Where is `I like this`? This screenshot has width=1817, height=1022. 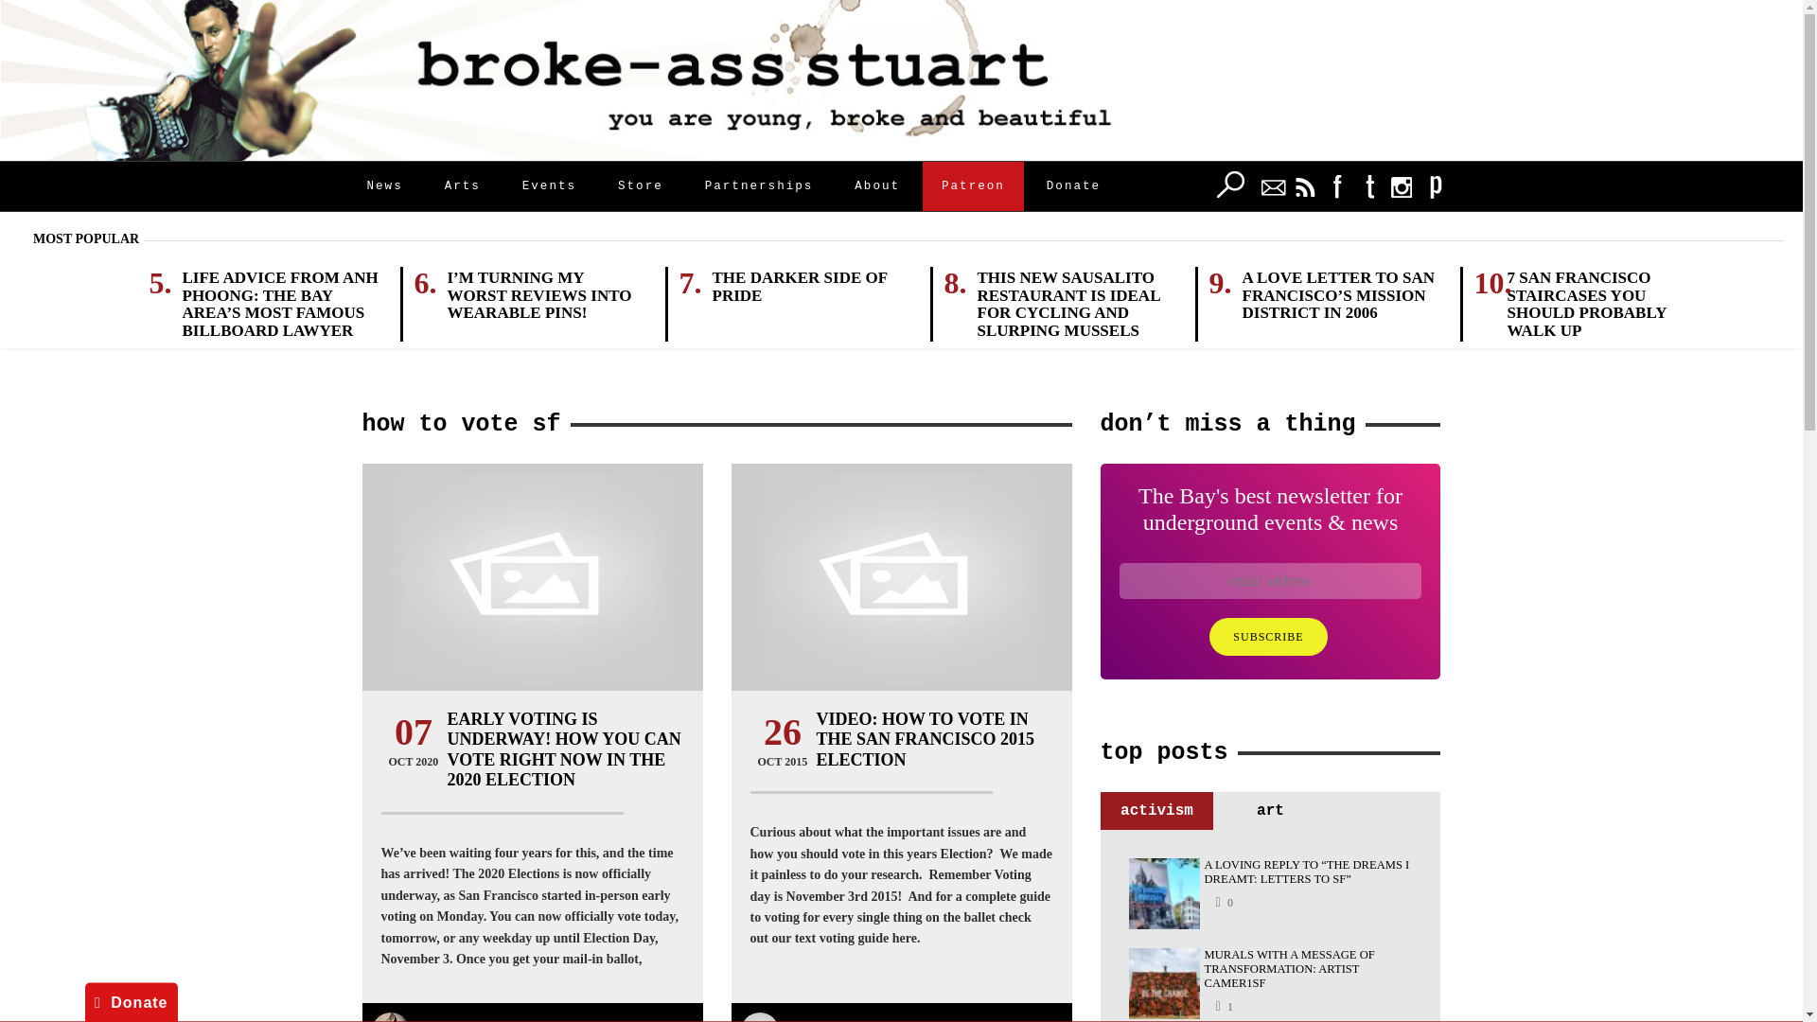
I like this is located at coordinates (1223, 902).